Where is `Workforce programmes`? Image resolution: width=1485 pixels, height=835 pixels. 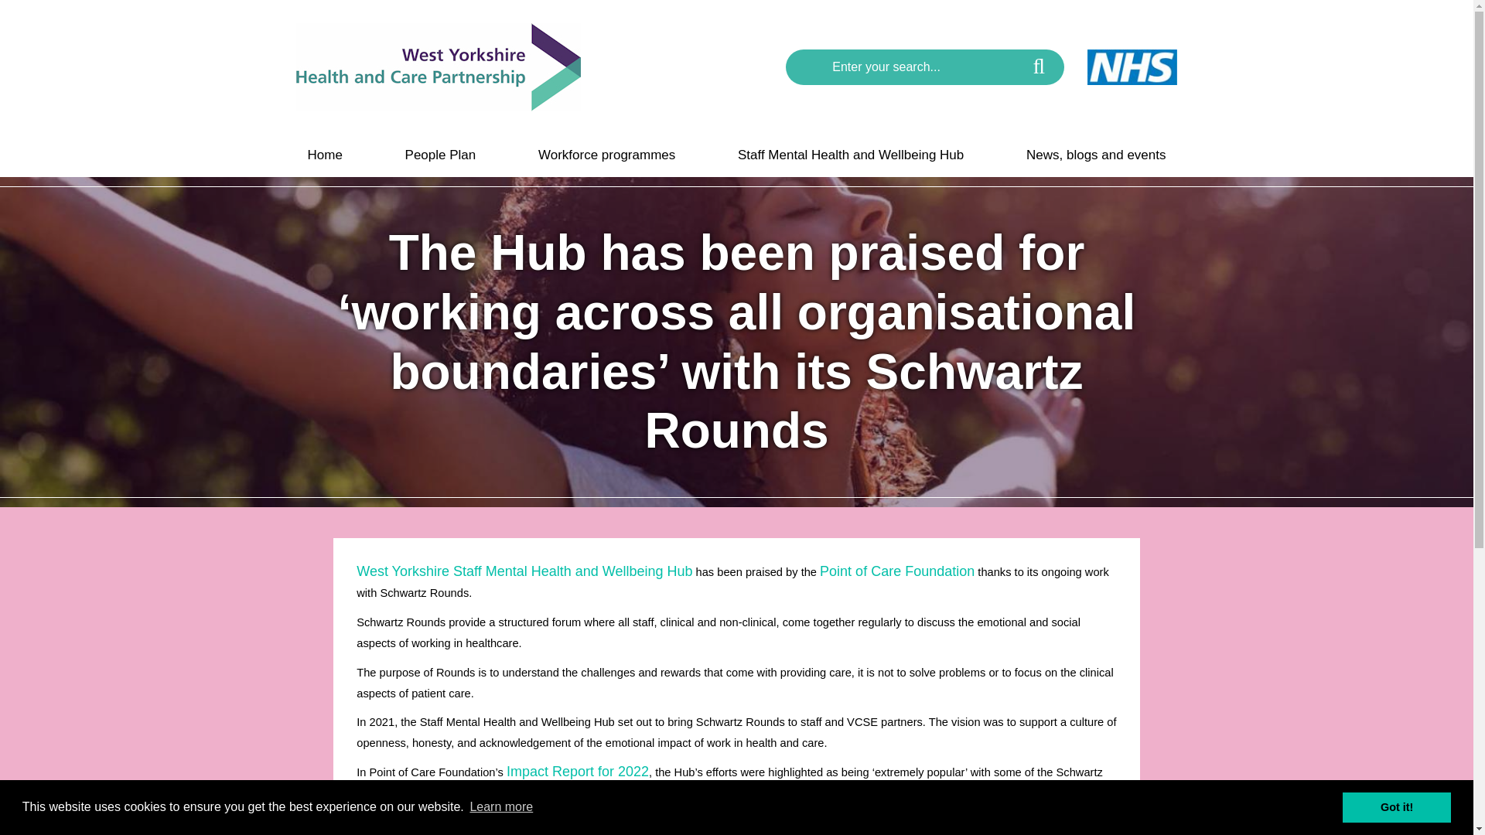
Workforce programmes is located at coordinates (606, 155).